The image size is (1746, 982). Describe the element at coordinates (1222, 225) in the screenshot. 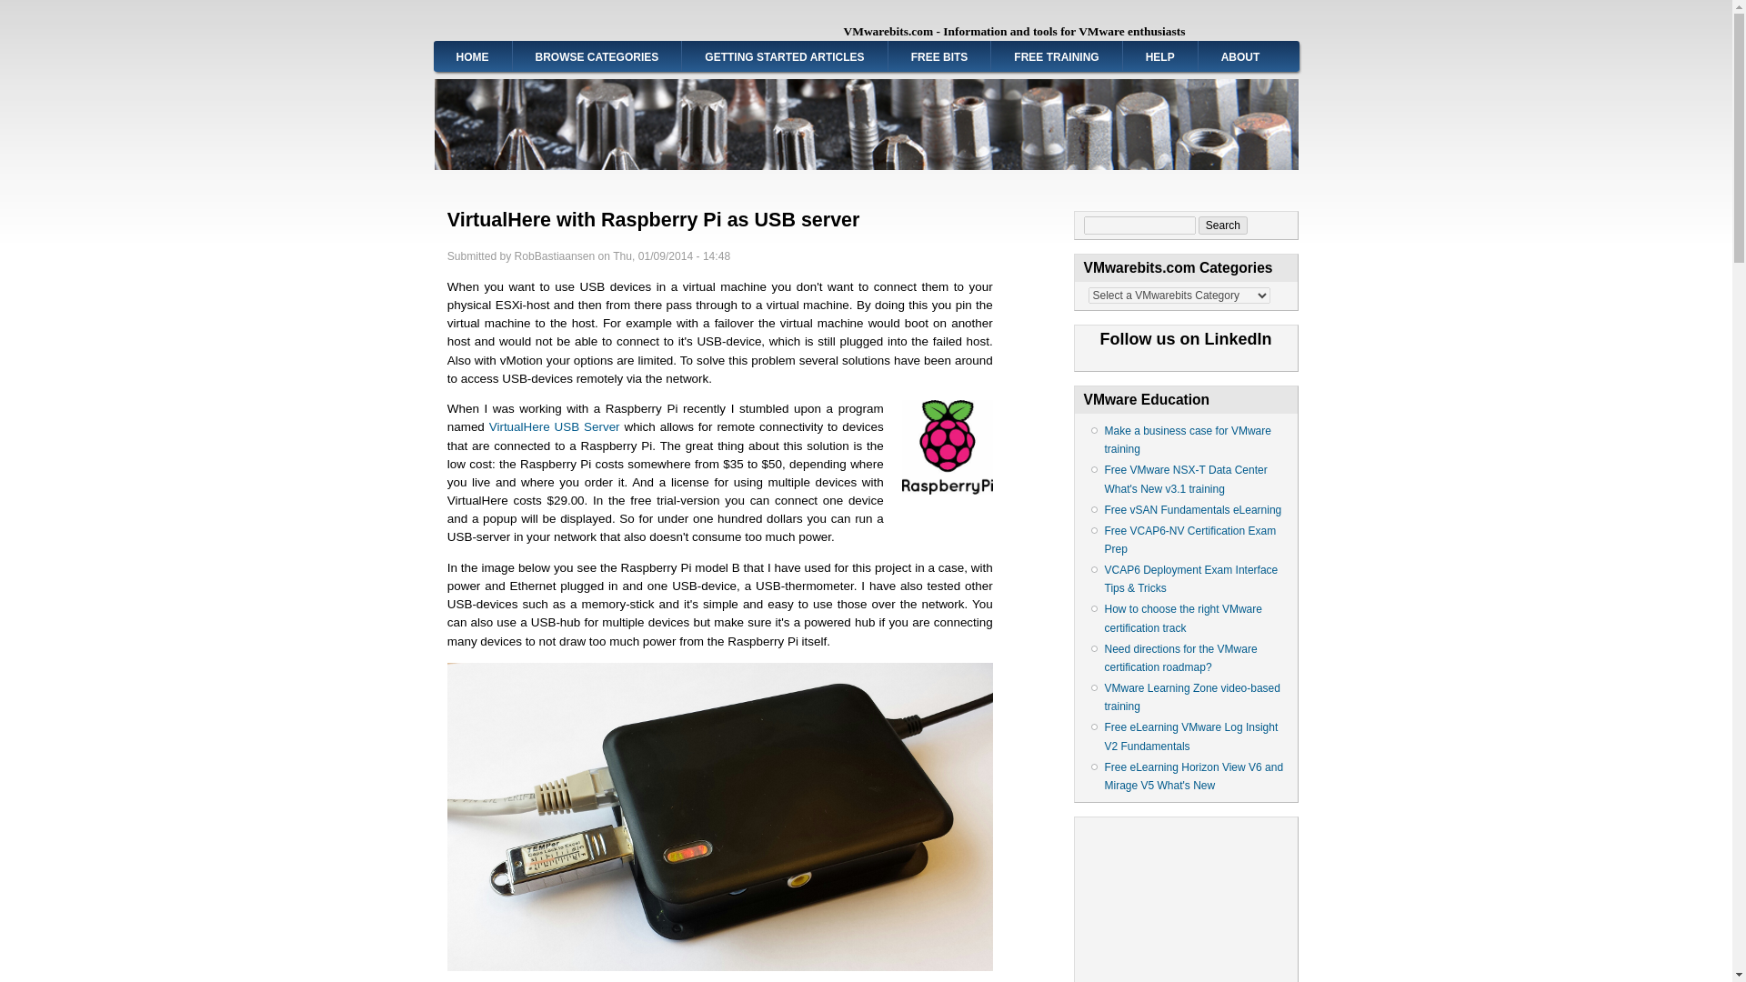

I see `Search` at that location.